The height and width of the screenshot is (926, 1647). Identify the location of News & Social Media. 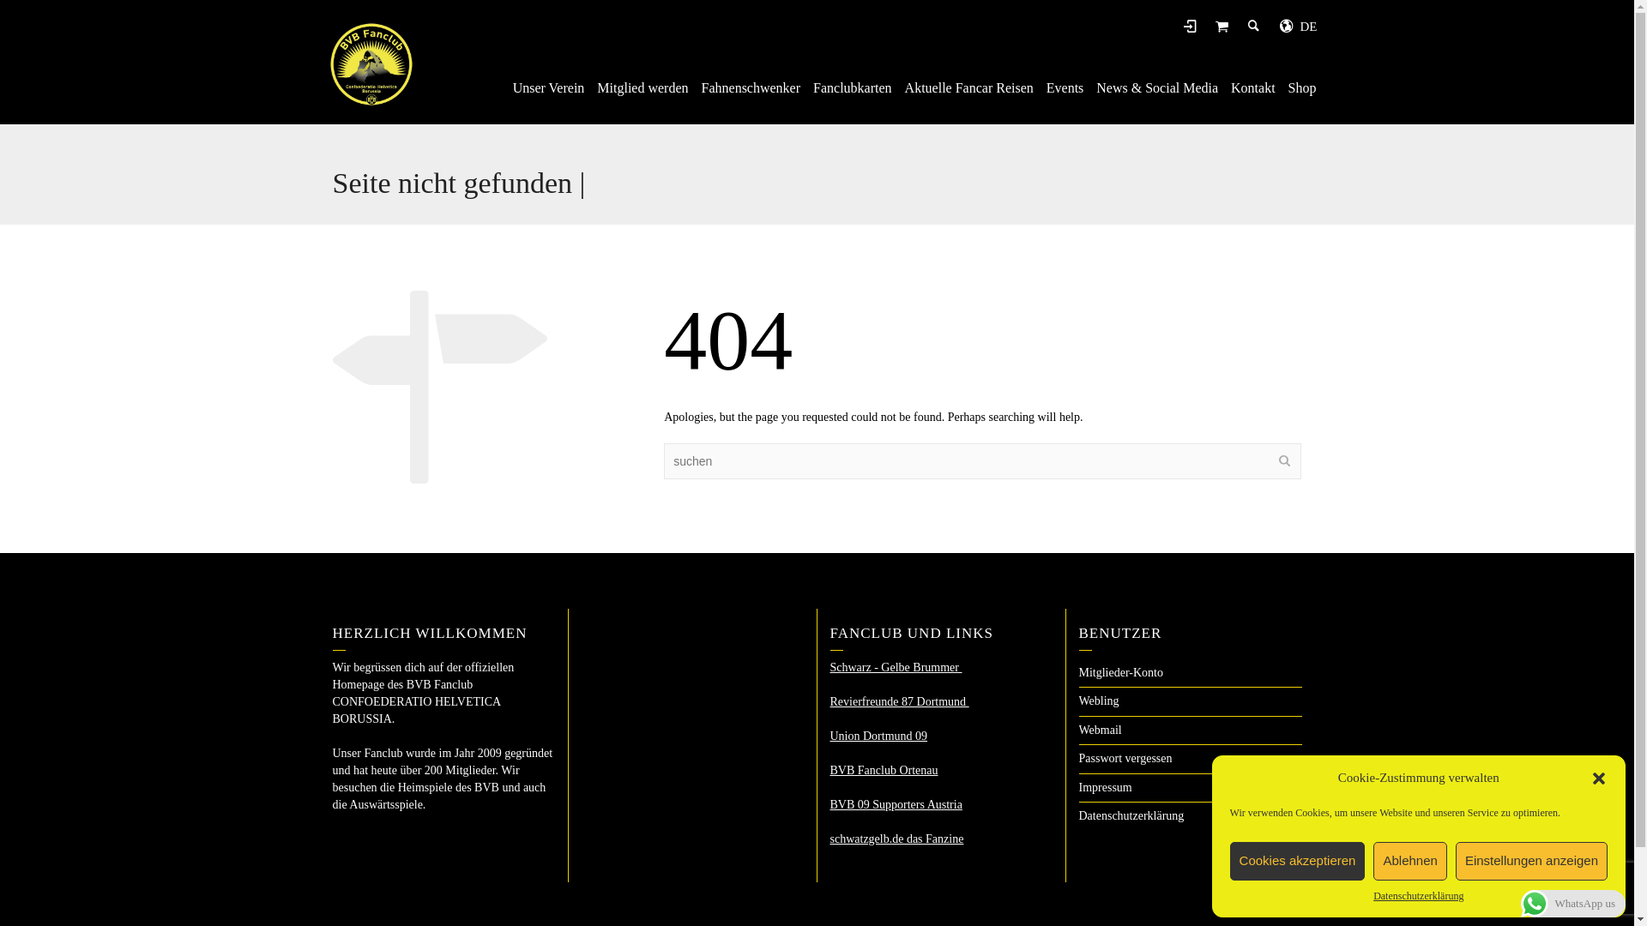
(1158, 89).